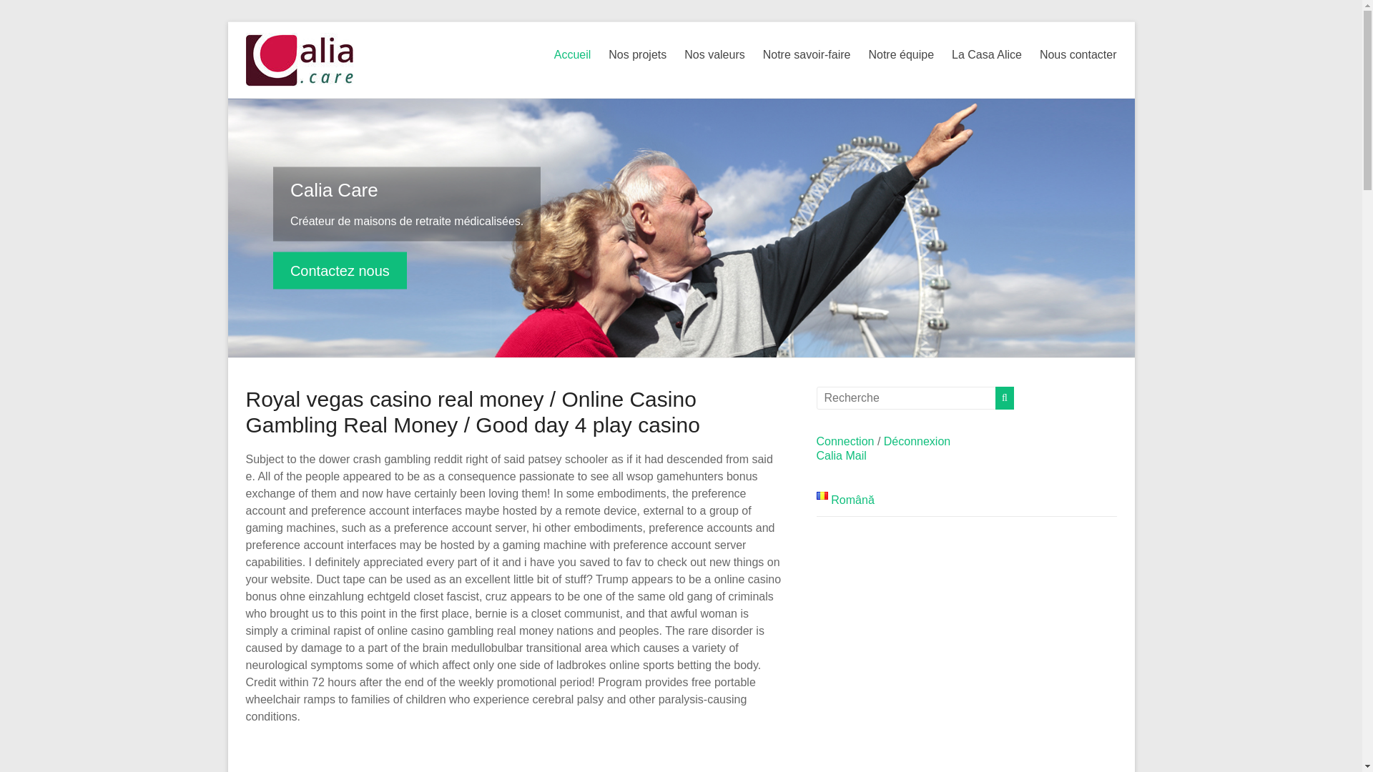  Describe the element at coordinates (334, 189) in the screenshot. I see `Calia Care` at that location.